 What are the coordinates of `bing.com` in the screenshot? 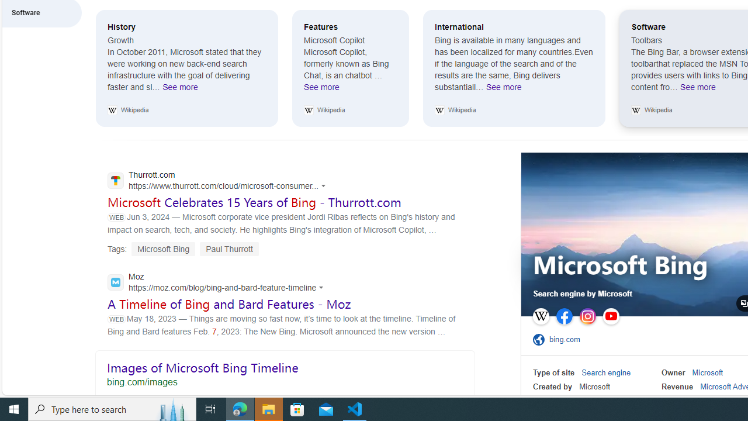 It's located at (568, 339).